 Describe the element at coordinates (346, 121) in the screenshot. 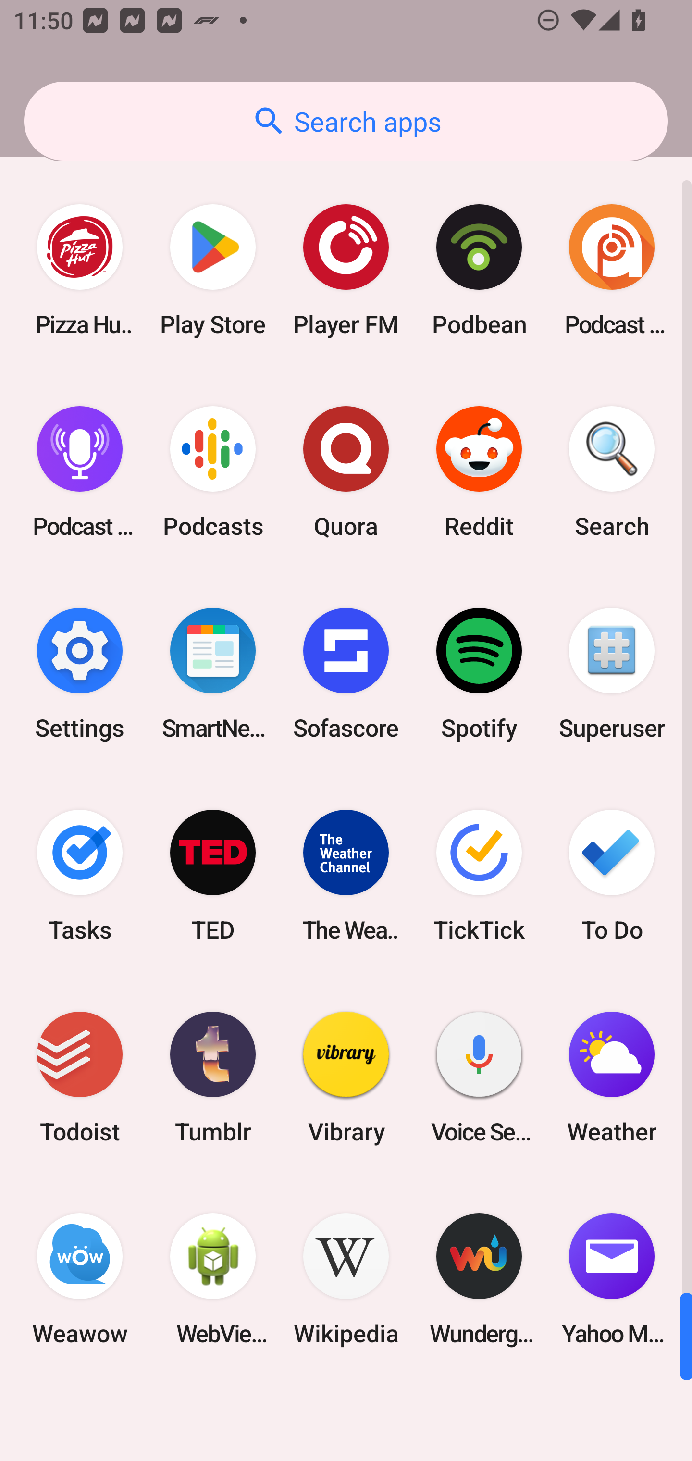

I see `  Search apps` at that location.